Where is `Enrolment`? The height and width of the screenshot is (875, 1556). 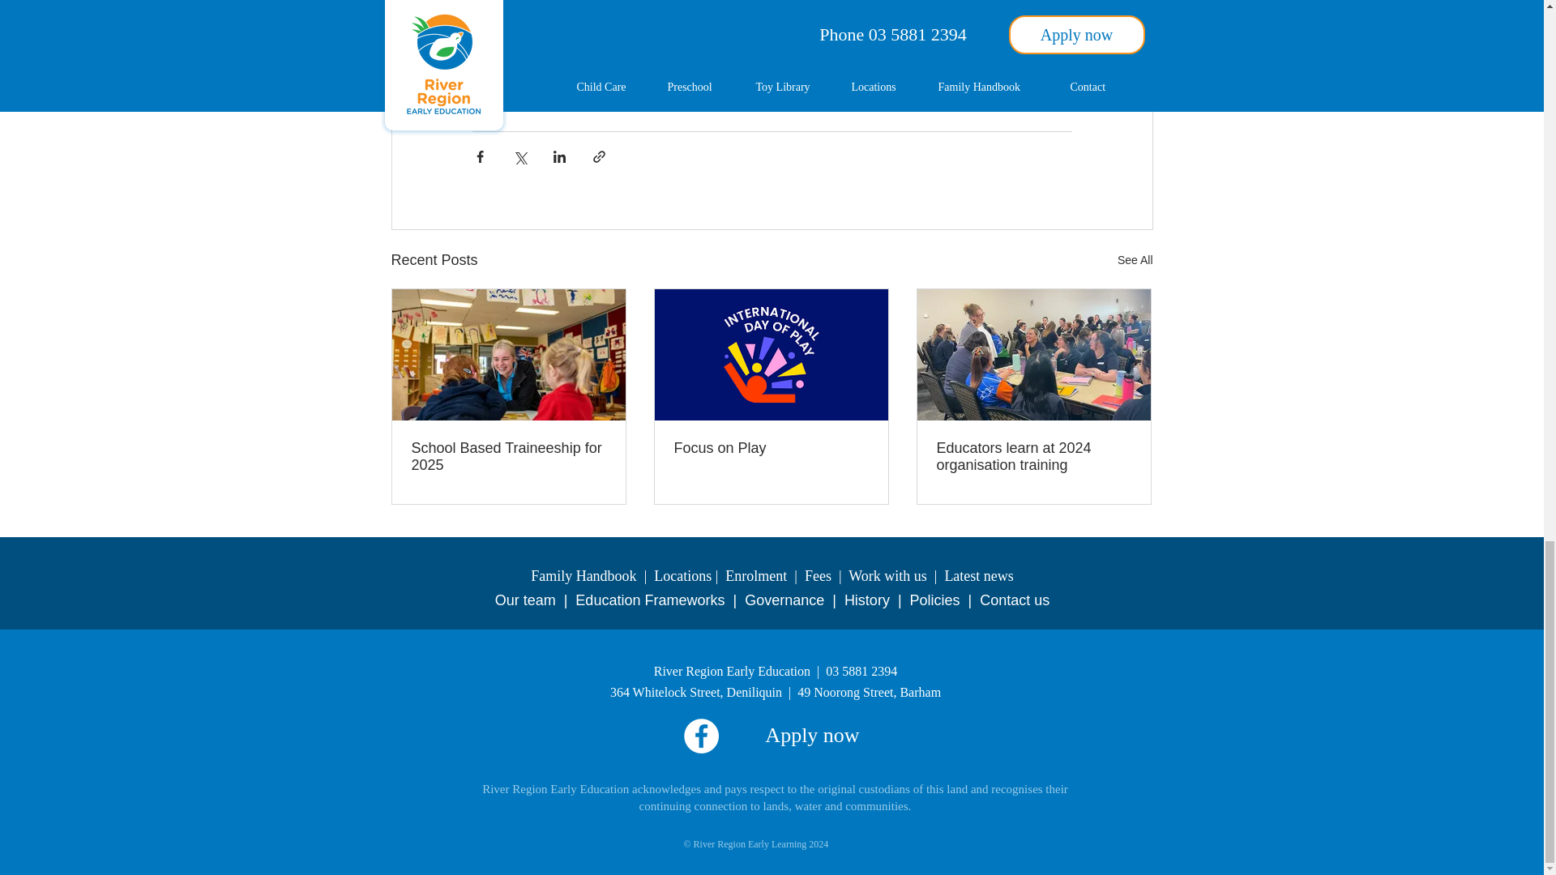
Enrolment is located at coordinates (755, 575).